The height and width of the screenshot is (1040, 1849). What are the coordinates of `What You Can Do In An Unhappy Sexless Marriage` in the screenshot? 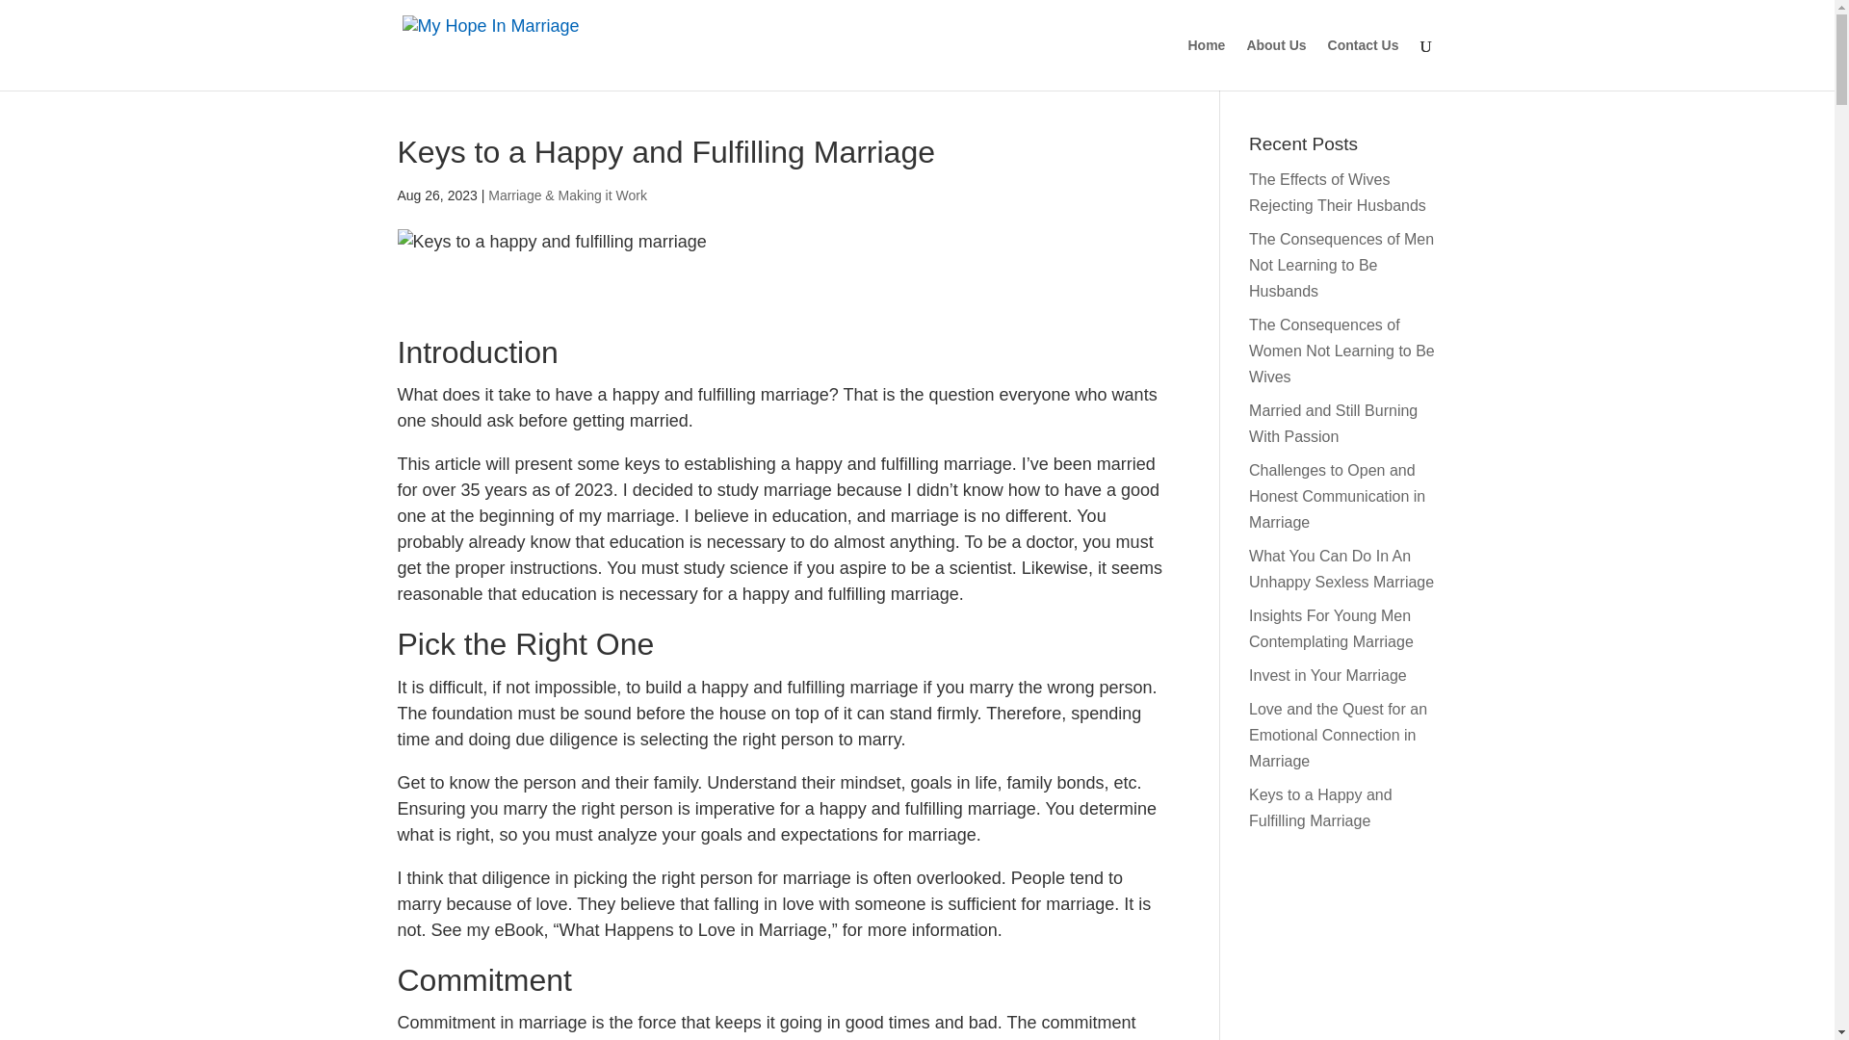 It's located at (1341, 569).